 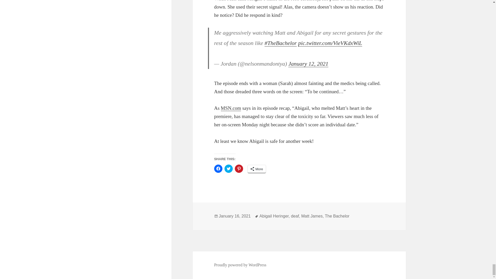 I want to click on Click to share on Facebook, so click(x=218, y=168).